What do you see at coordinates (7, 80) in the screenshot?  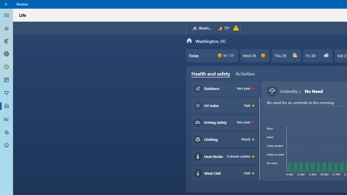 I see `Monthly Forecast - Not Selected` at bounding box center [7, 80].